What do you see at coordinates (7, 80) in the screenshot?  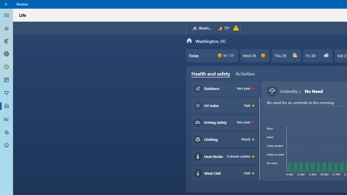 I see `Monthly Forecast - Not Selected` at bounding box center [7, 80].